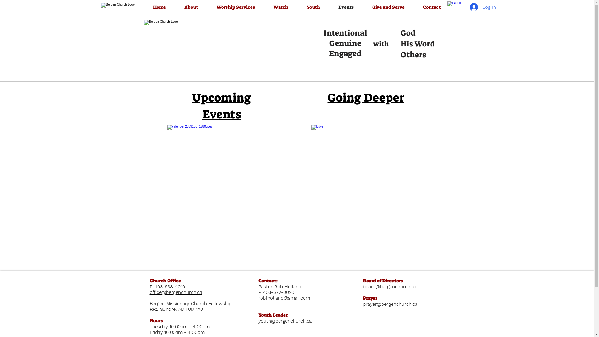  I want to click on Youth, so click(314, 7).